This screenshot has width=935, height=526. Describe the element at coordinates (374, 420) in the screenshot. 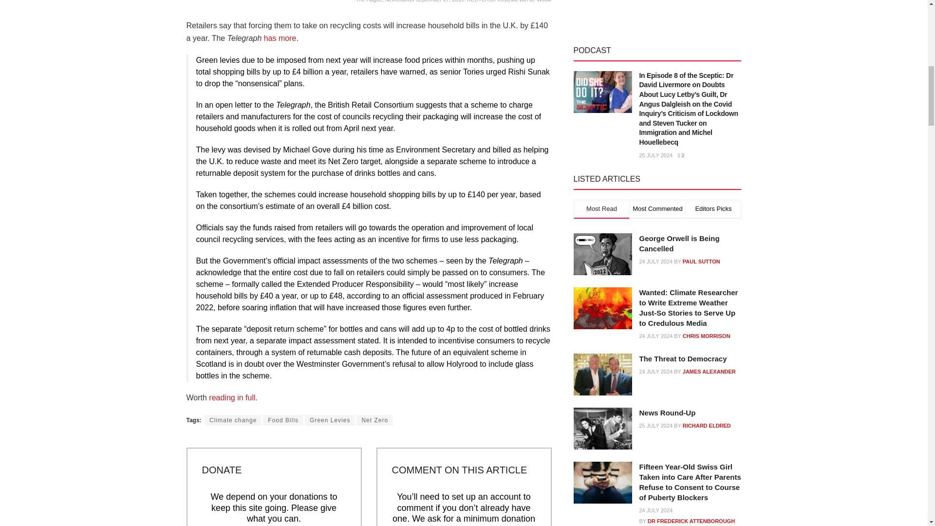

I see `Net Zero` at that location.